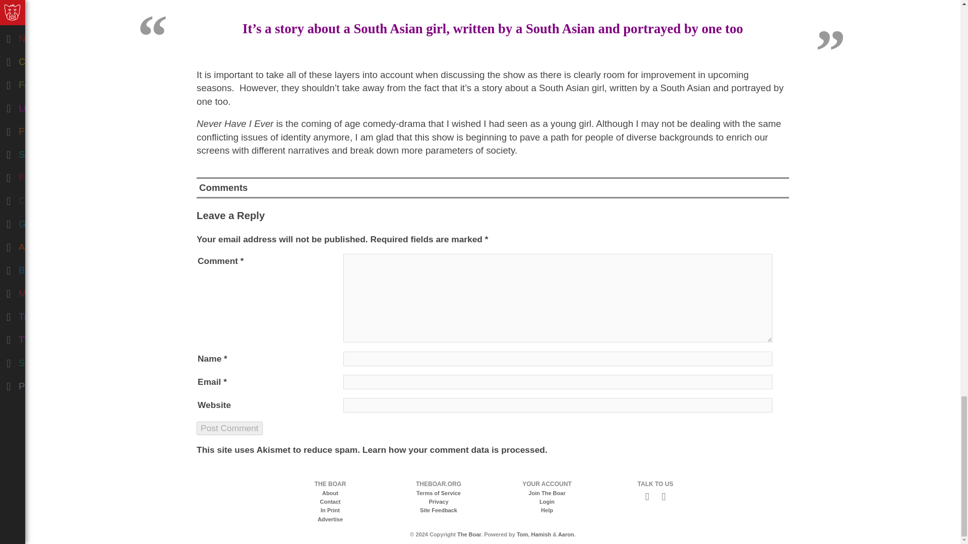 The width and height of the screenshot is (968, 544). What do you see at coordinates (229, 428) in the screenshot?
I see `Post Comment` at bounding box center [229, 428].